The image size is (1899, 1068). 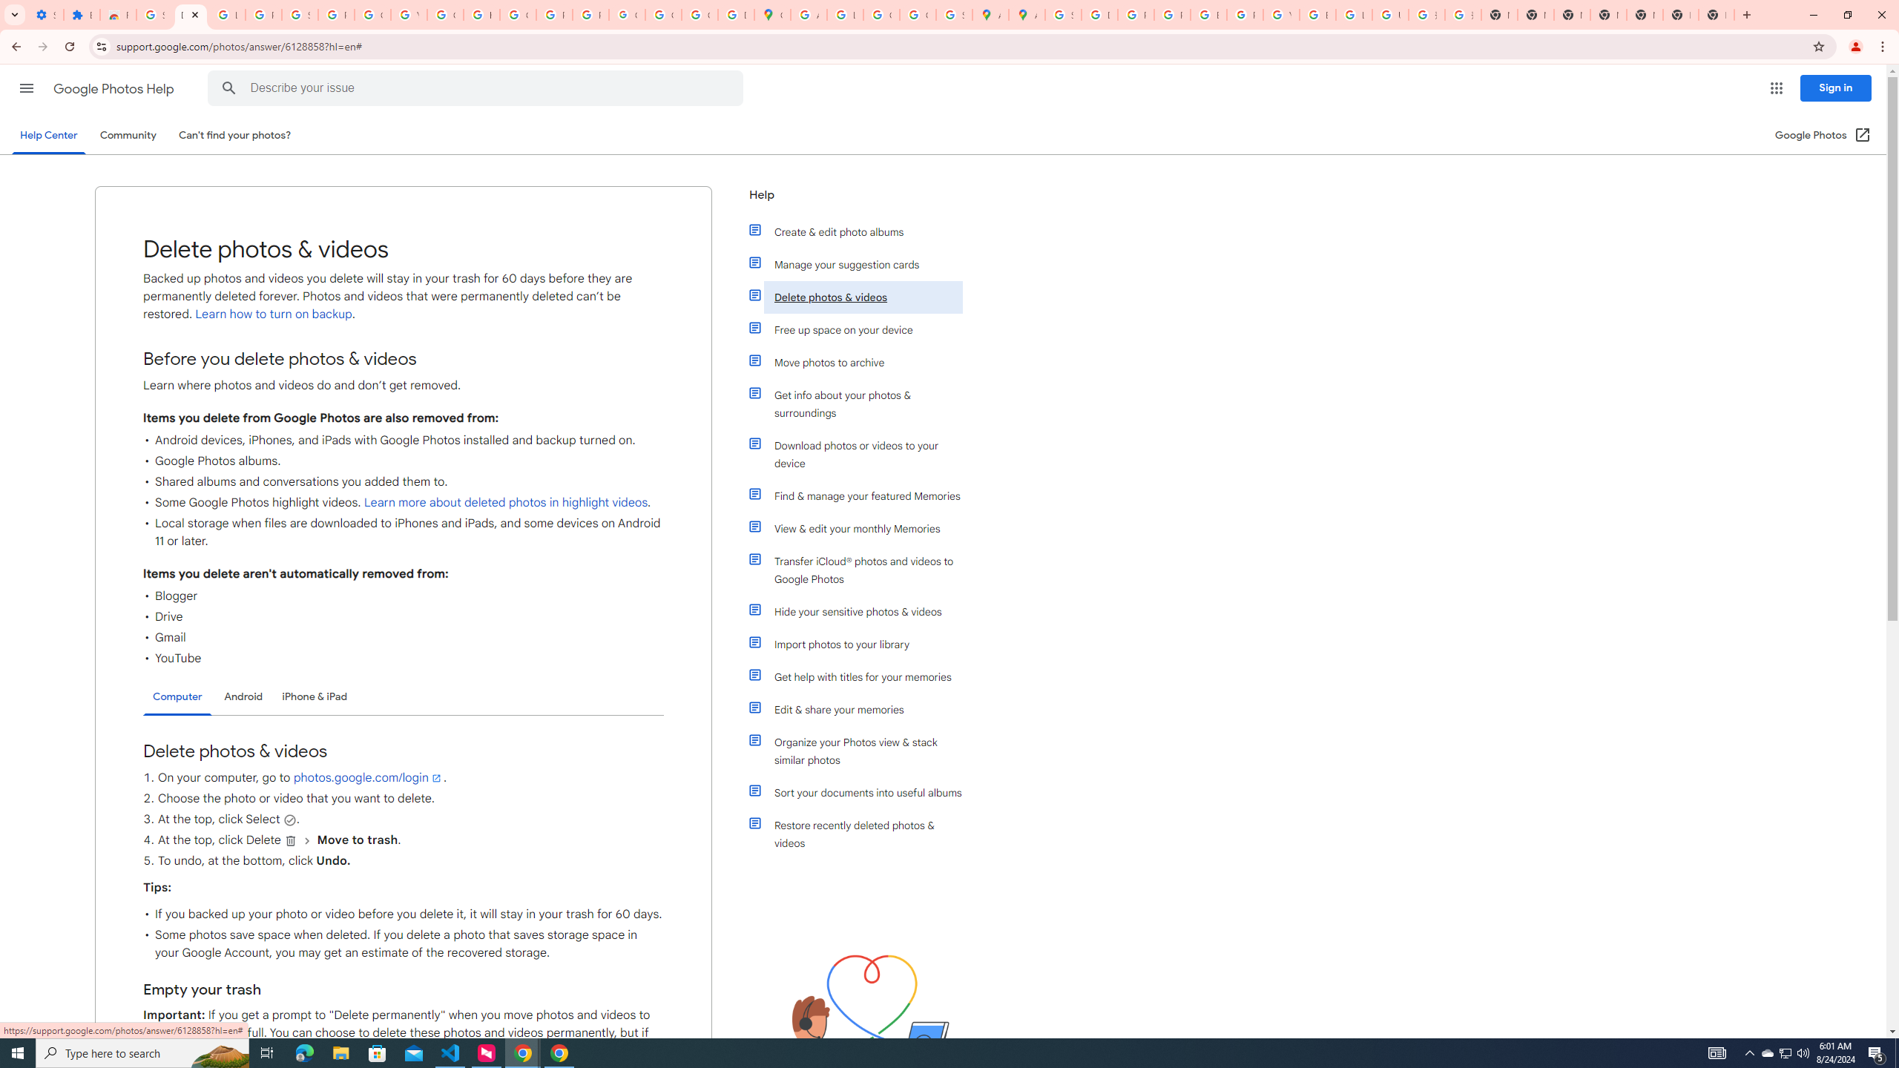 I want to click on Safety in Our Products - Google Safety Center, so click(x=954, y=15).